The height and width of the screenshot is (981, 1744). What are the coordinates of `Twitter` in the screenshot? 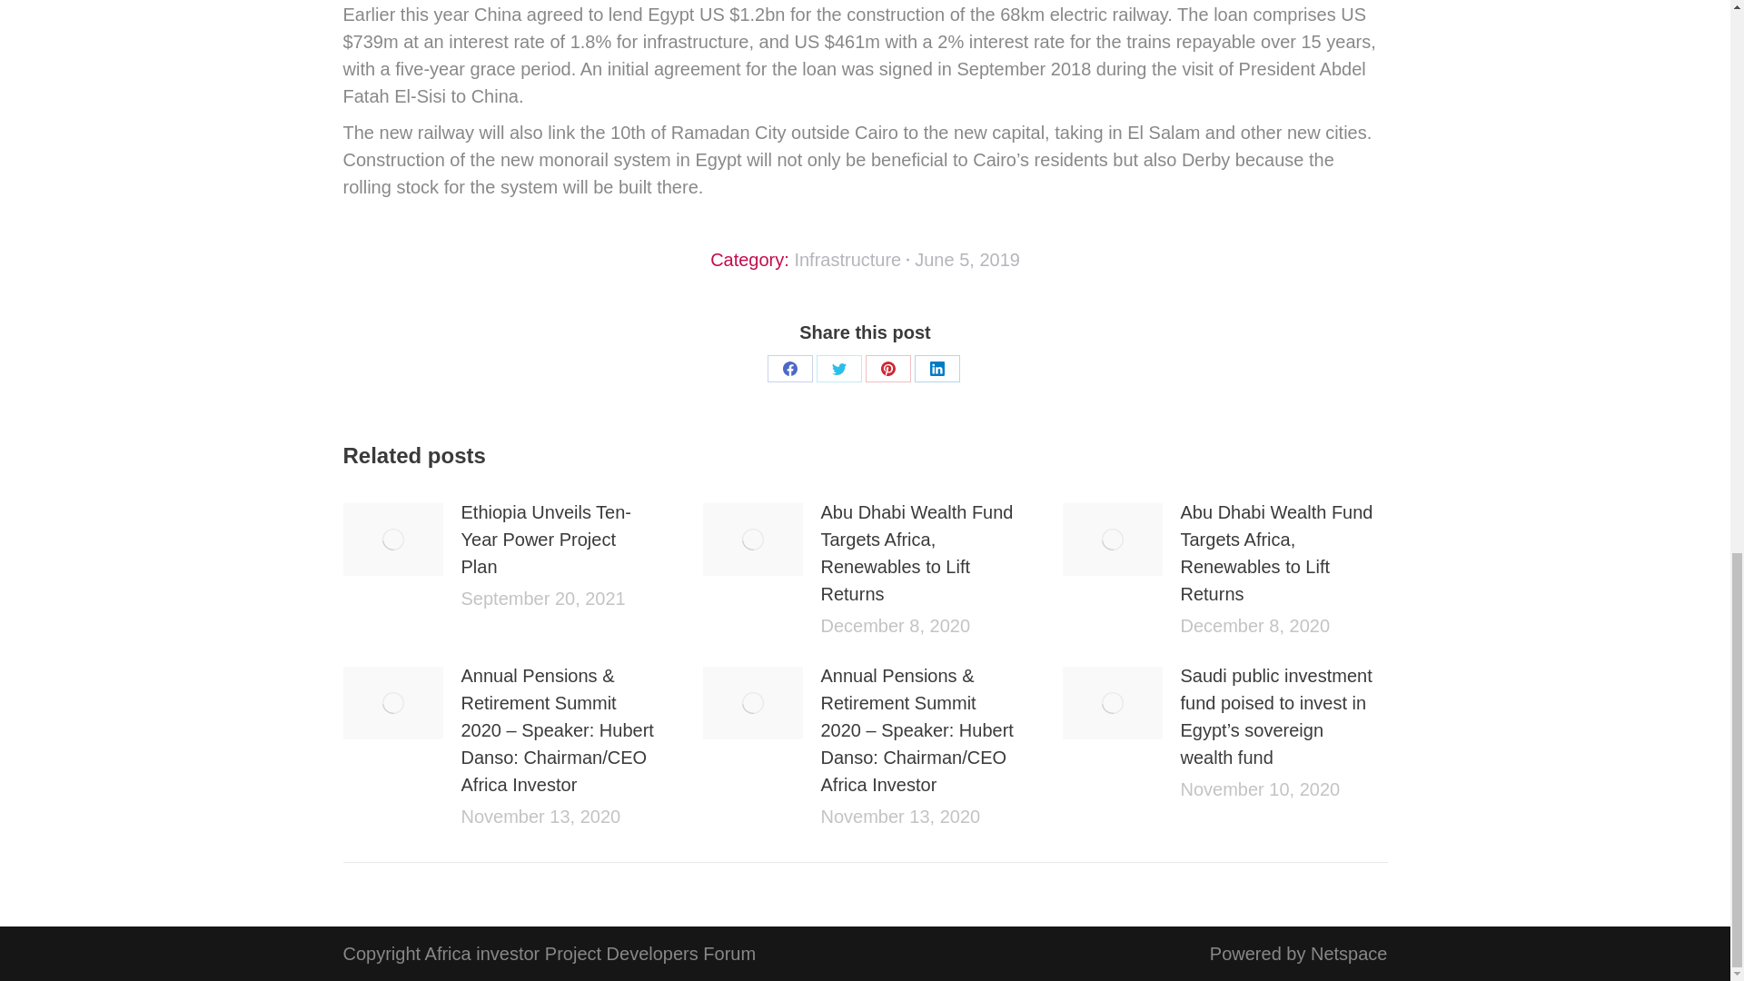 It's located at (838, 369).